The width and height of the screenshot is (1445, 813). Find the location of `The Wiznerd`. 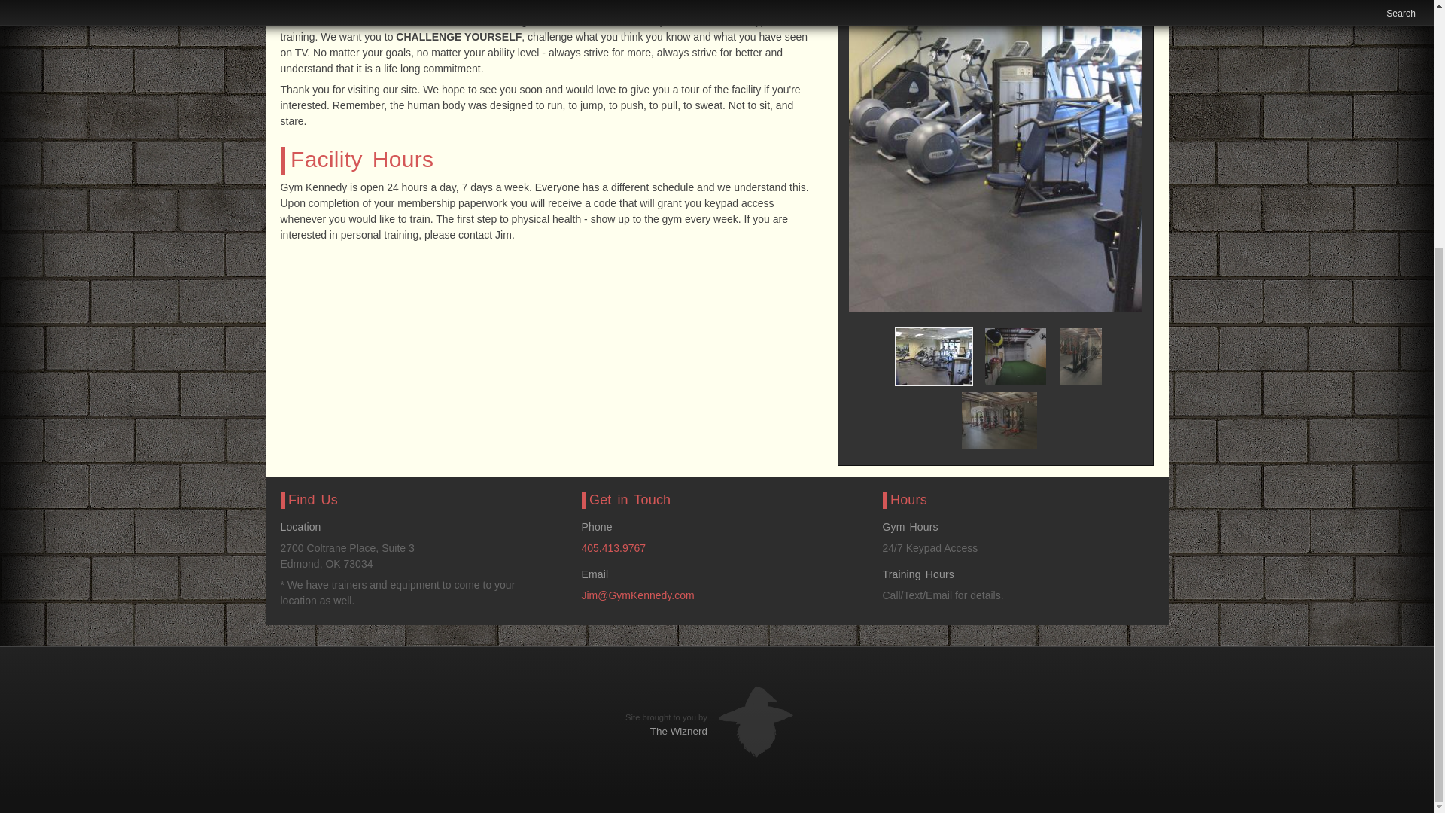

The Wiznerd is located at coordinates (679, 731).